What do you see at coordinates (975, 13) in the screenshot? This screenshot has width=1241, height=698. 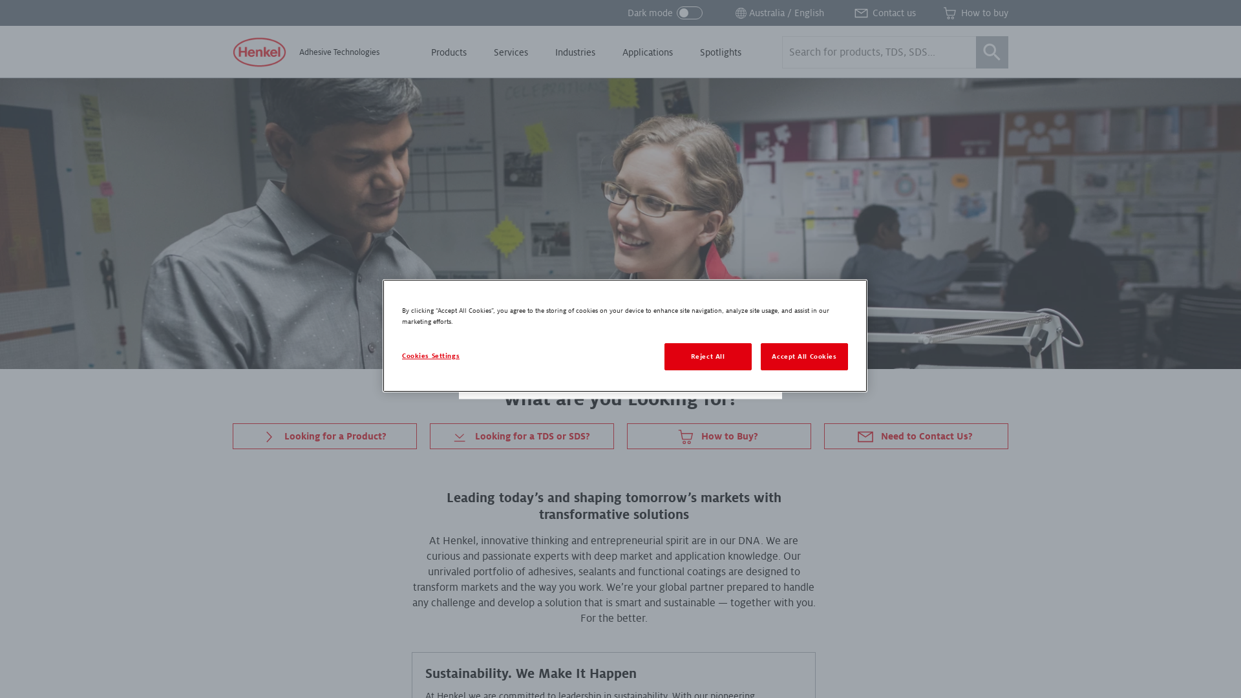 I see `How to buy` at bounding box center [975, 13].